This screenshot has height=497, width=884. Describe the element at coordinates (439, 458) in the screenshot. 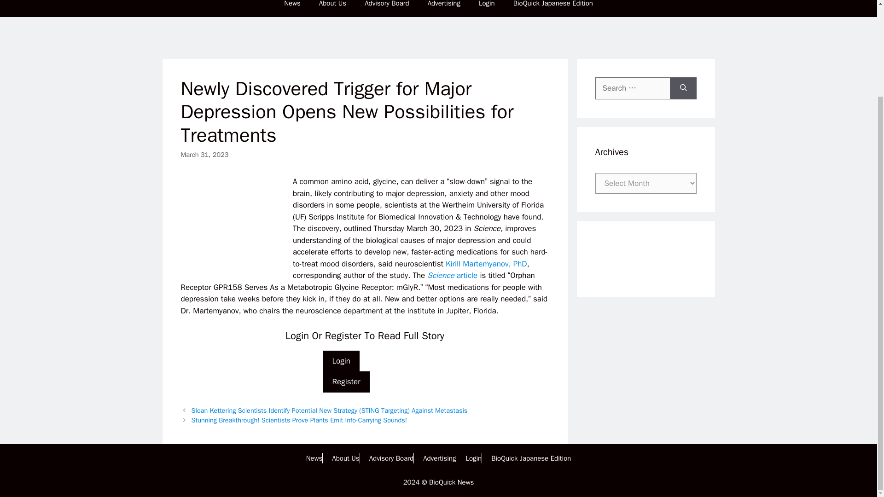

I see `Advertising` at that location.